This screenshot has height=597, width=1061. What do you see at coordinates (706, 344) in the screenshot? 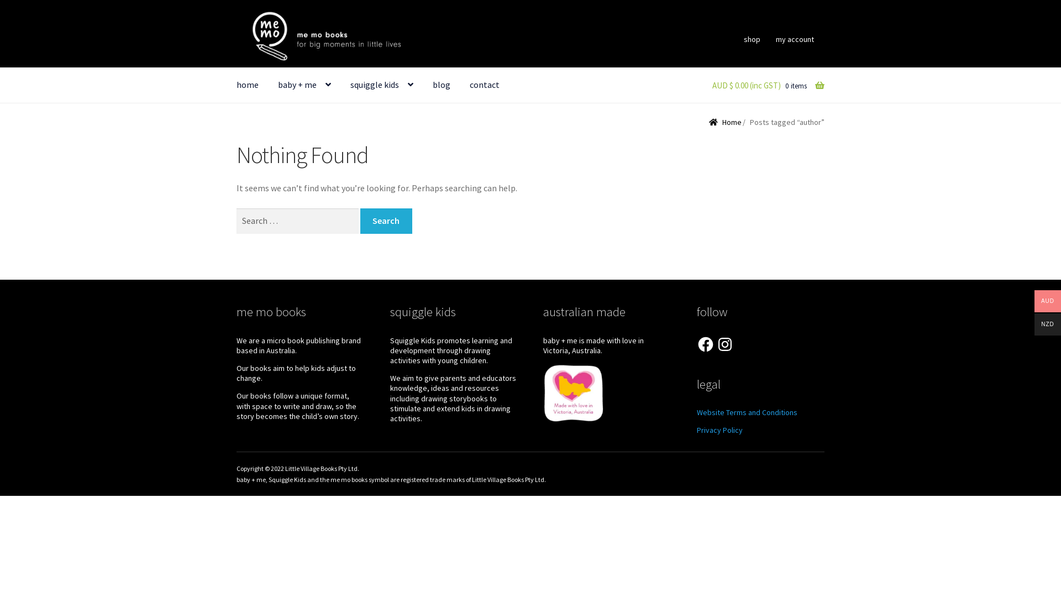
I see `Facebook` at bounding box center [706, 344].